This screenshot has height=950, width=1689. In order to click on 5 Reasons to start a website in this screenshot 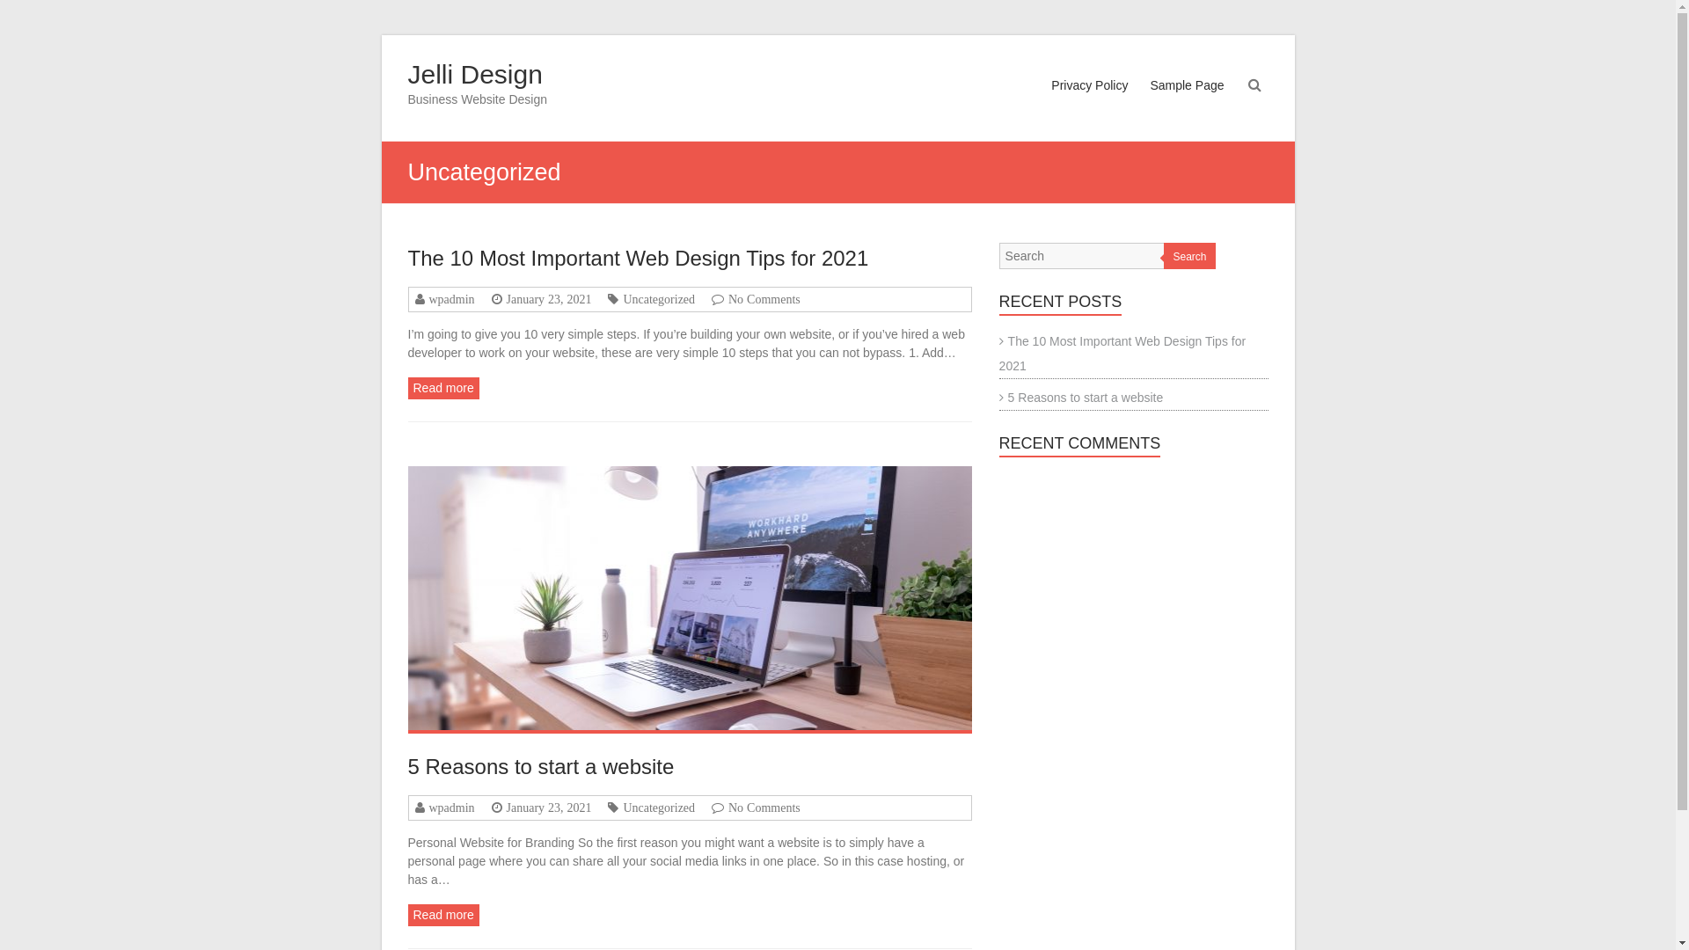, I will do `click(1082, 398)`.